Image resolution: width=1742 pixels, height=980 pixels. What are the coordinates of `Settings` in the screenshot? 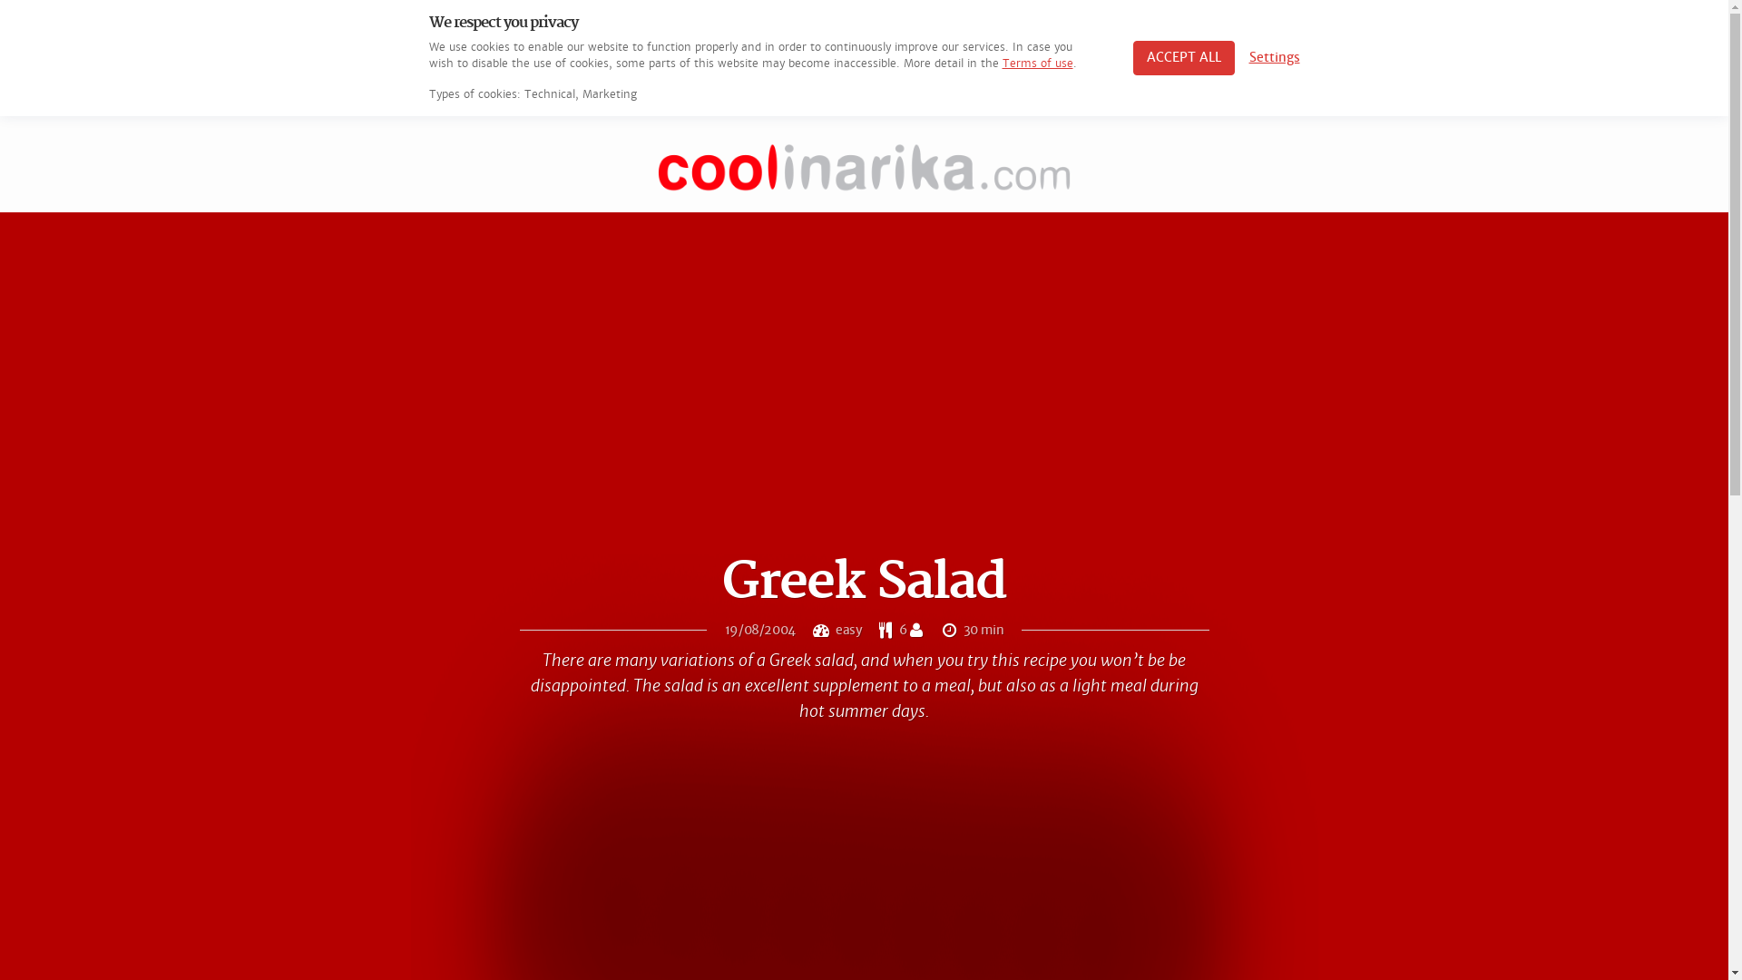 It's located at (1274, 58).